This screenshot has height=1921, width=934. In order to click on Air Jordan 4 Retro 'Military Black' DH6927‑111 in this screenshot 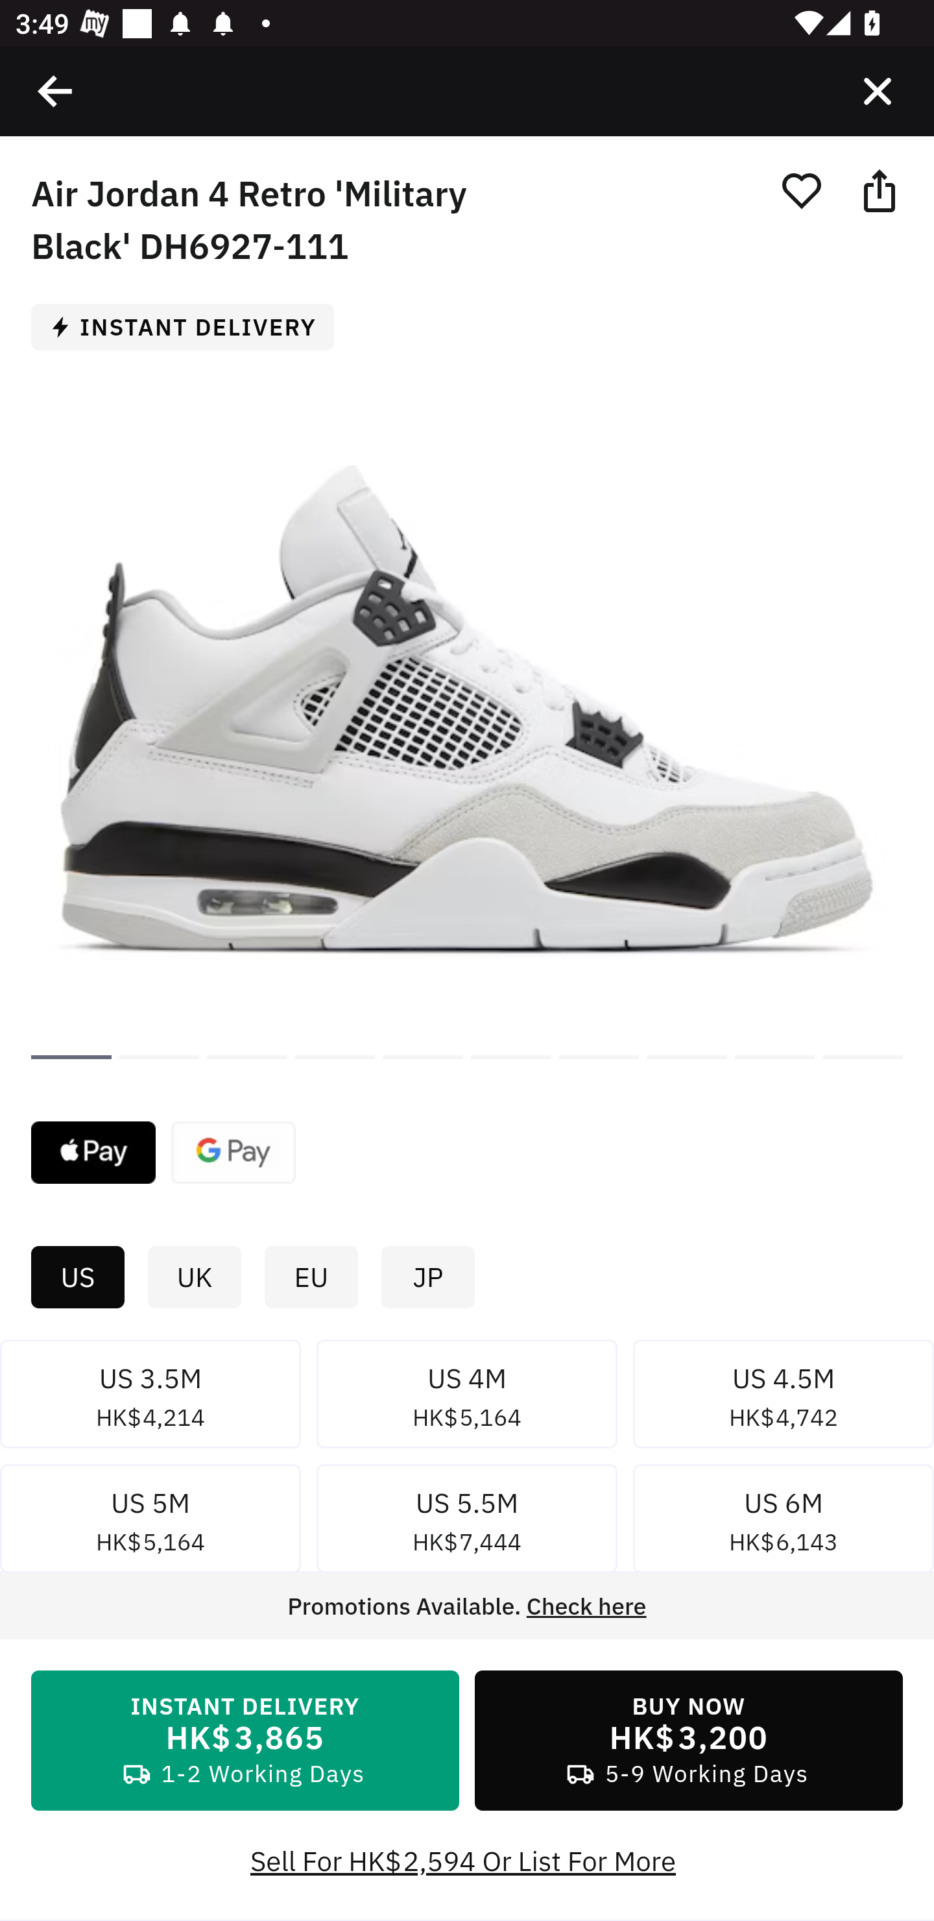, I will do `click(71, 1057)`.